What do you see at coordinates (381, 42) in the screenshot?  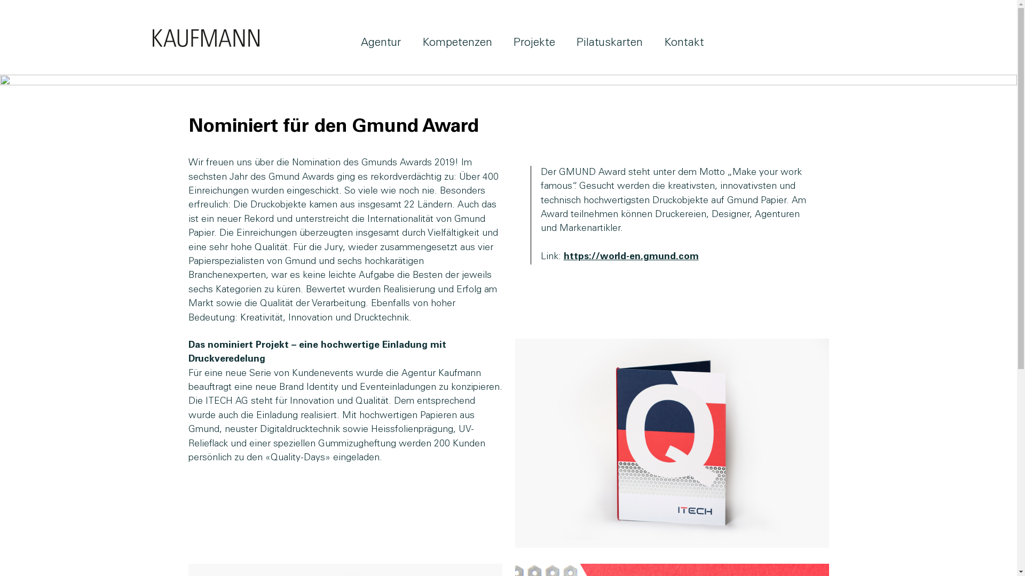 I see `Agentur` at bounding box center [381, 42].